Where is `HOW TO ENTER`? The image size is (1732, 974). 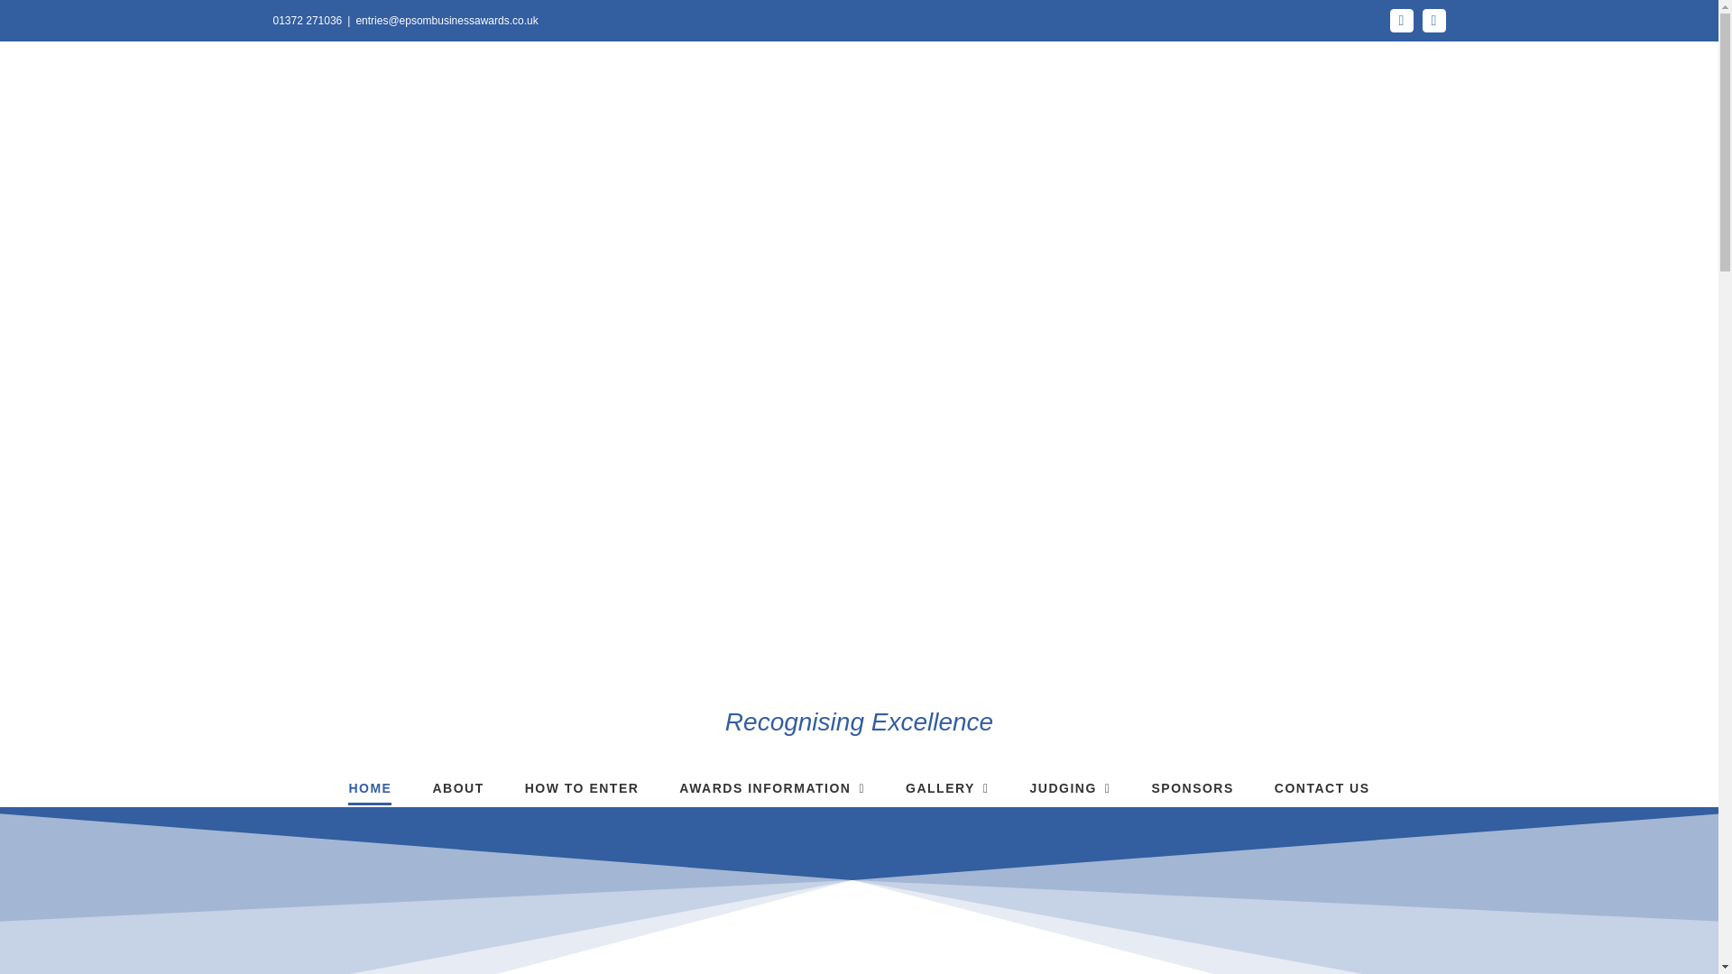 HOW TO ENTER is located at coordinates (581, 788).